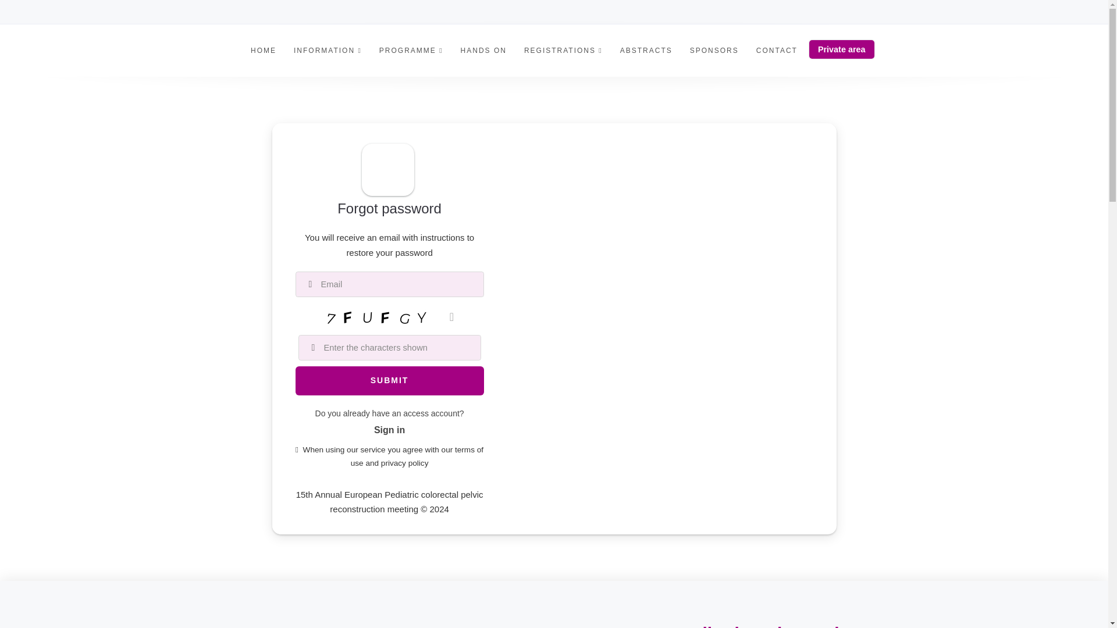  Describe the element at coordinates (328, 50) in the screenshot. I see `INFORMATION` at that location.